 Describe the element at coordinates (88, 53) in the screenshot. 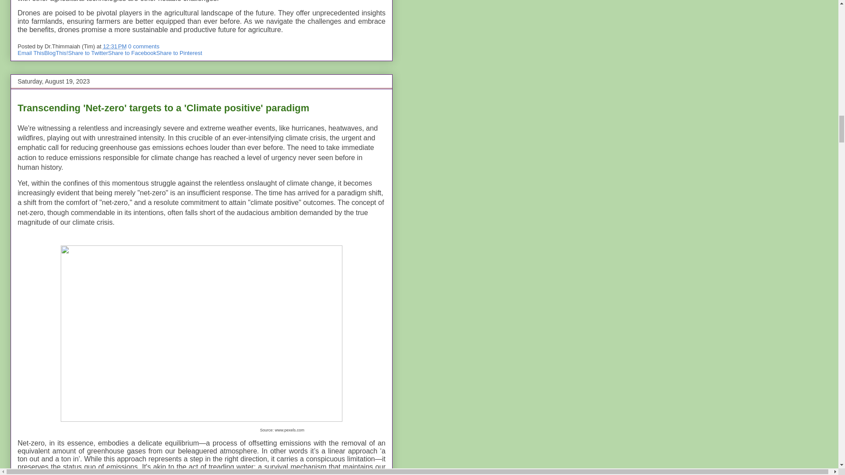

I see `Share to Twitter` at that location.